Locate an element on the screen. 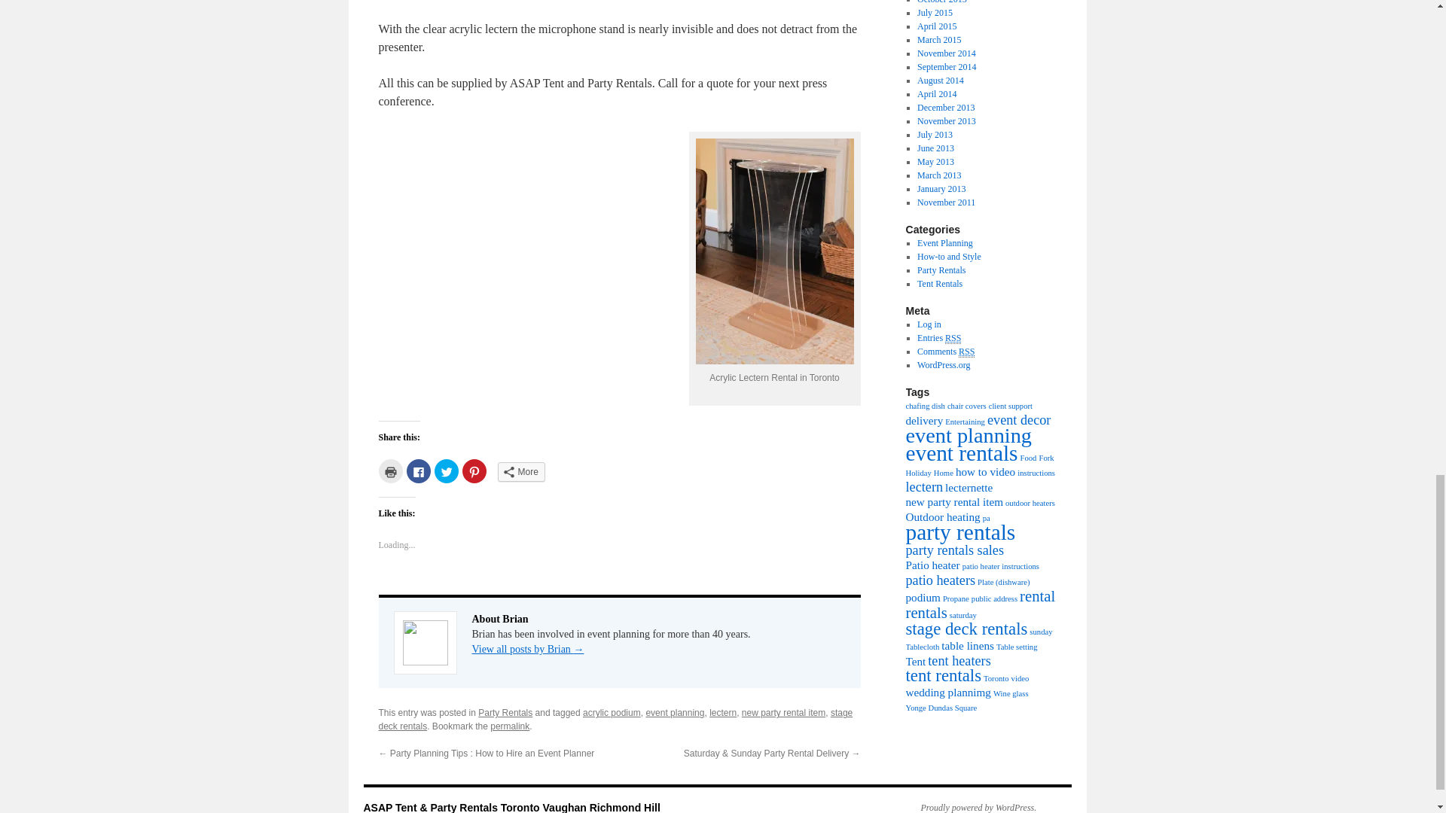 The height and width of the screenshot is (813, 1446). Click to print is located at coordinates (389, 471).